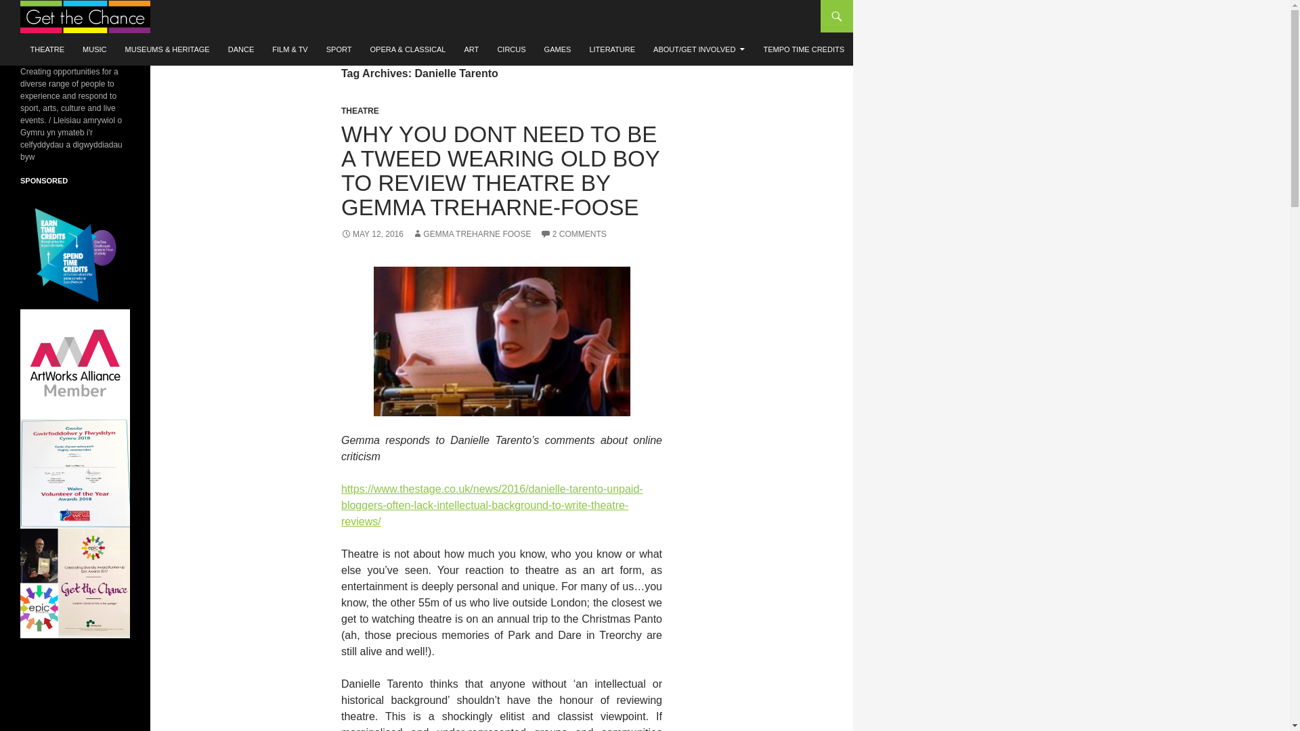  Describe the element at coordinates (372, 234) in the screenshot. I see `MAY 12, 2016` at that location.